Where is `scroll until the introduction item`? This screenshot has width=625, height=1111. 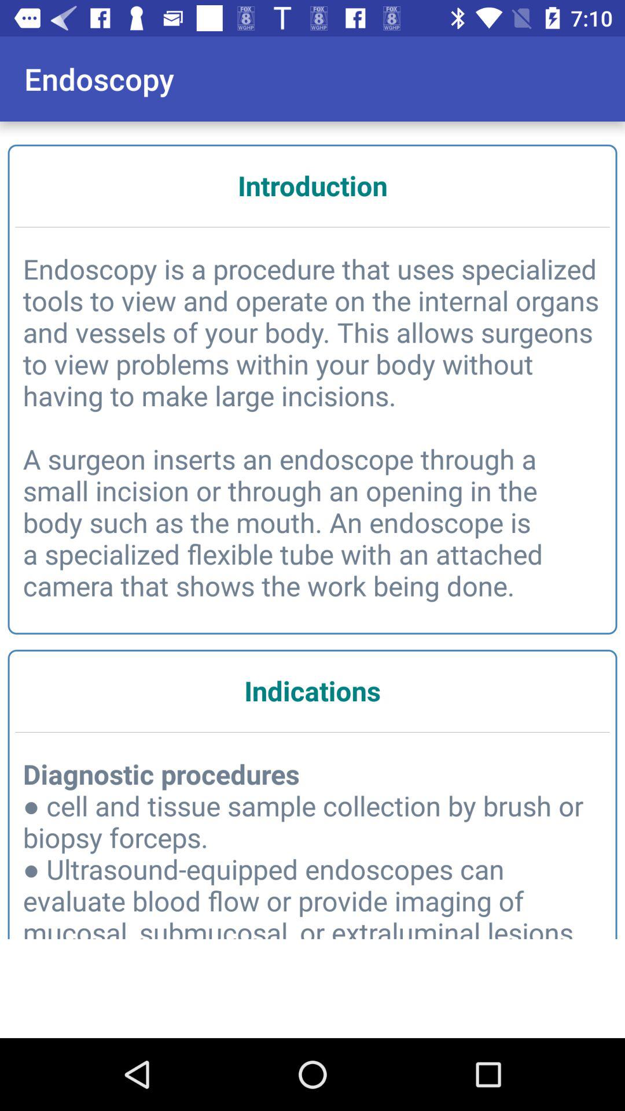 scroll until the introduction item is located at coordinates (312, 185).